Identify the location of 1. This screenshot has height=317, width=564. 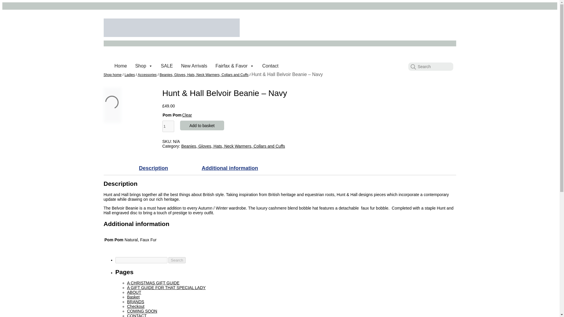
(168, 126).